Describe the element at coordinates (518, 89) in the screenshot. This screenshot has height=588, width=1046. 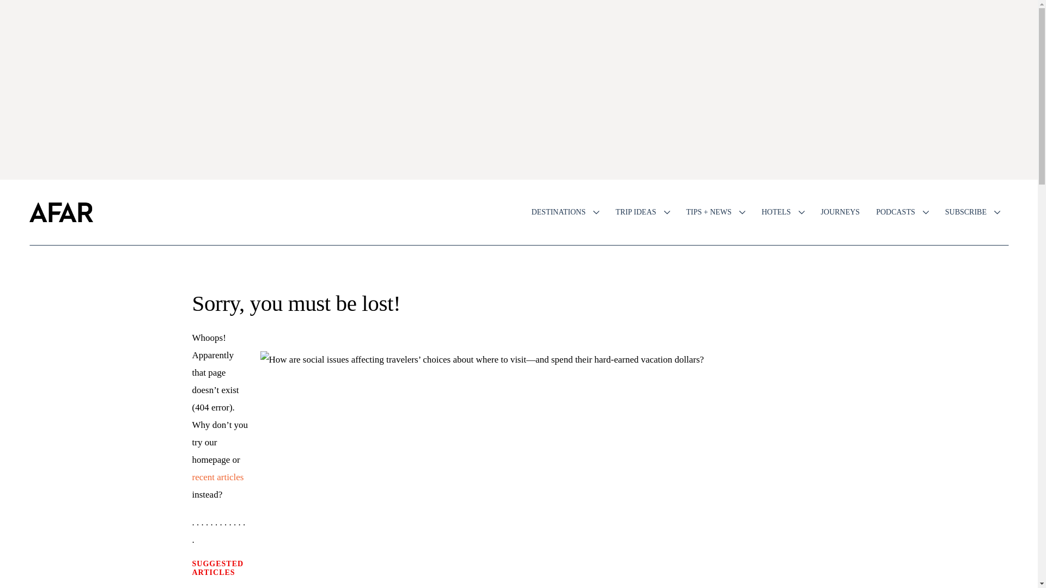
I see `3rd party ad content` at that location.